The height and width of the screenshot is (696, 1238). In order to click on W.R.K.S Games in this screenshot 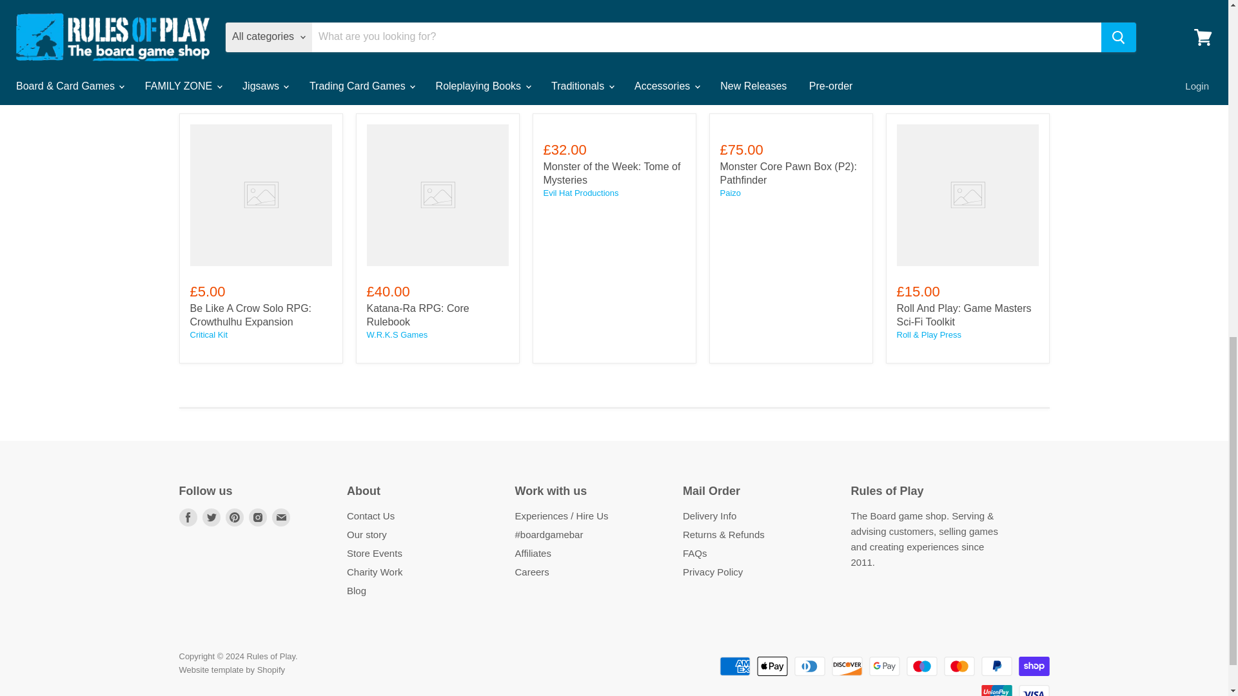, I will do `click(397, 334)`.